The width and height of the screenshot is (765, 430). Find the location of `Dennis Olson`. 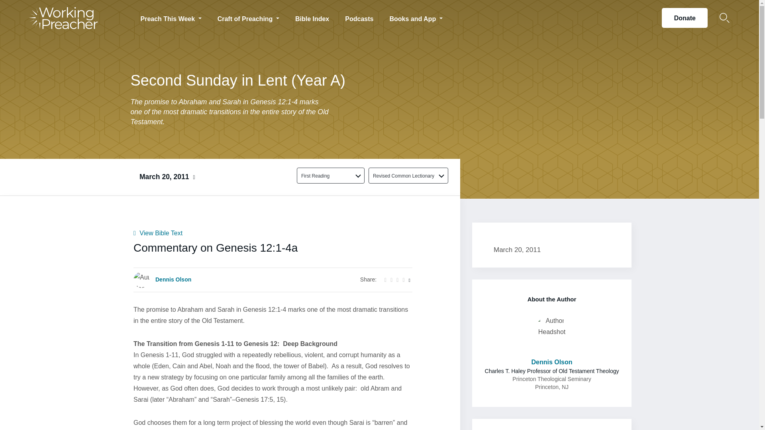

Dennis Olson is located at coordinates (173, 279).